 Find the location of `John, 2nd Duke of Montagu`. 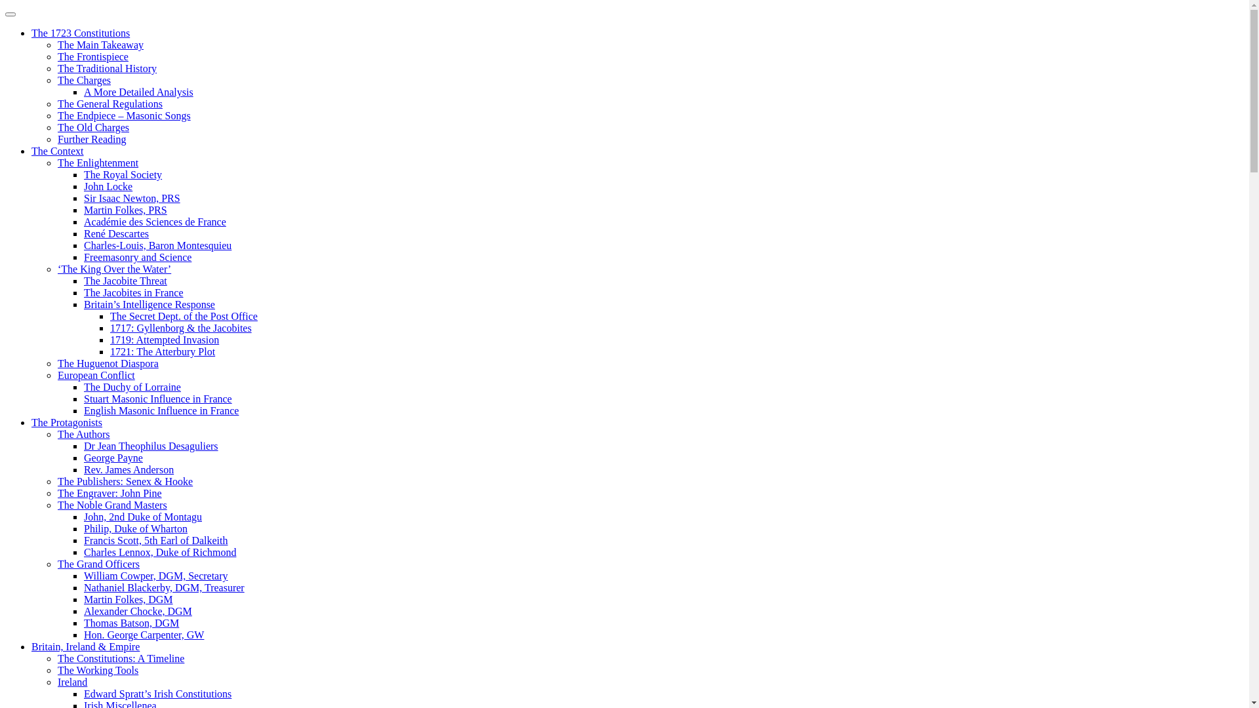

John, 2nd Duke of Montagu is located at coordinates (143, 517).